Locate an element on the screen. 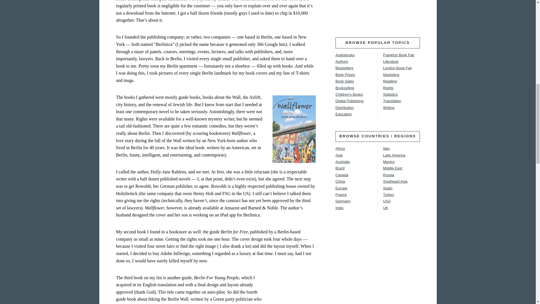 The height and width of the screenshot is (304, 540). BerlinForFreeNew is located at coordinates (295, 290).